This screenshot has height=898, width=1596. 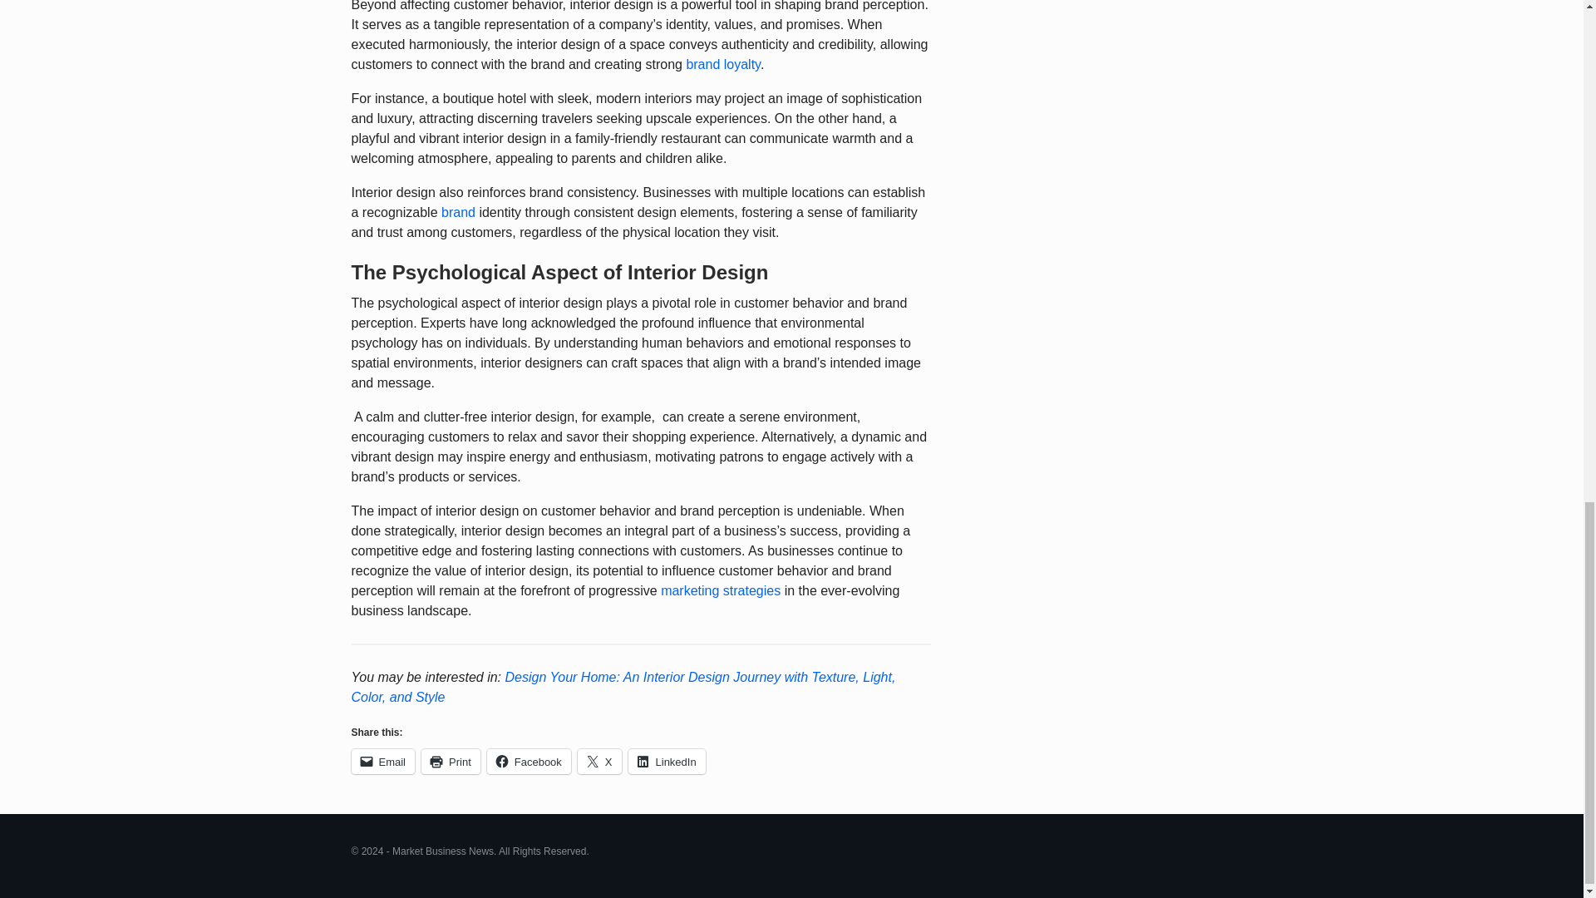 What do you see at coordinates (451, 761) in the screenshot?
I see `Print` at bounding box center [451, 761].